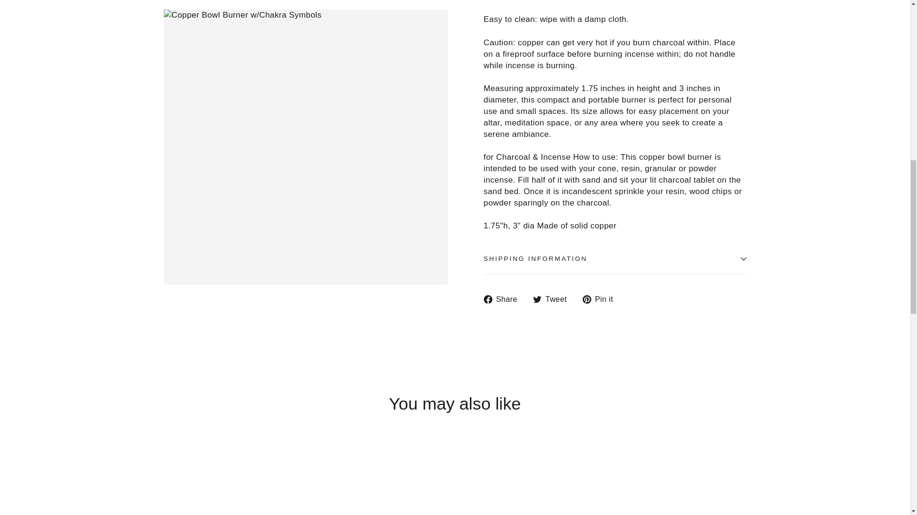 The height and width of the screenshot is (515, 917). What do you see at coordinates (553, 299) in the screenshot?
I see `Tweet on Twitter` at bounding box center [553, 299].